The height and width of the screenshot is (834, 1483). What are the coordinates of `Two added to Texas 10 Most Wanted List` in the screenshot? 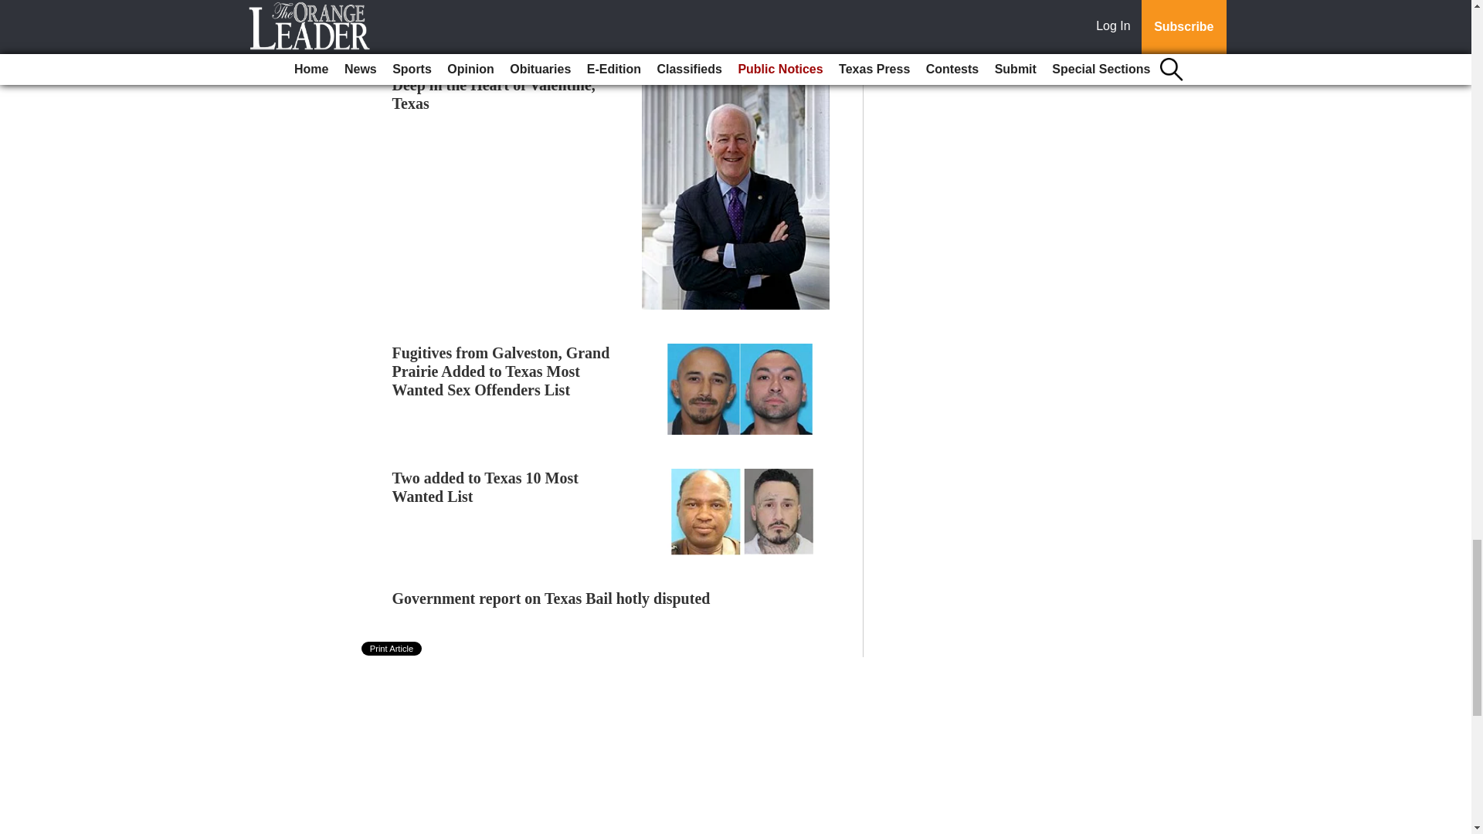 It's located at (485, 487).